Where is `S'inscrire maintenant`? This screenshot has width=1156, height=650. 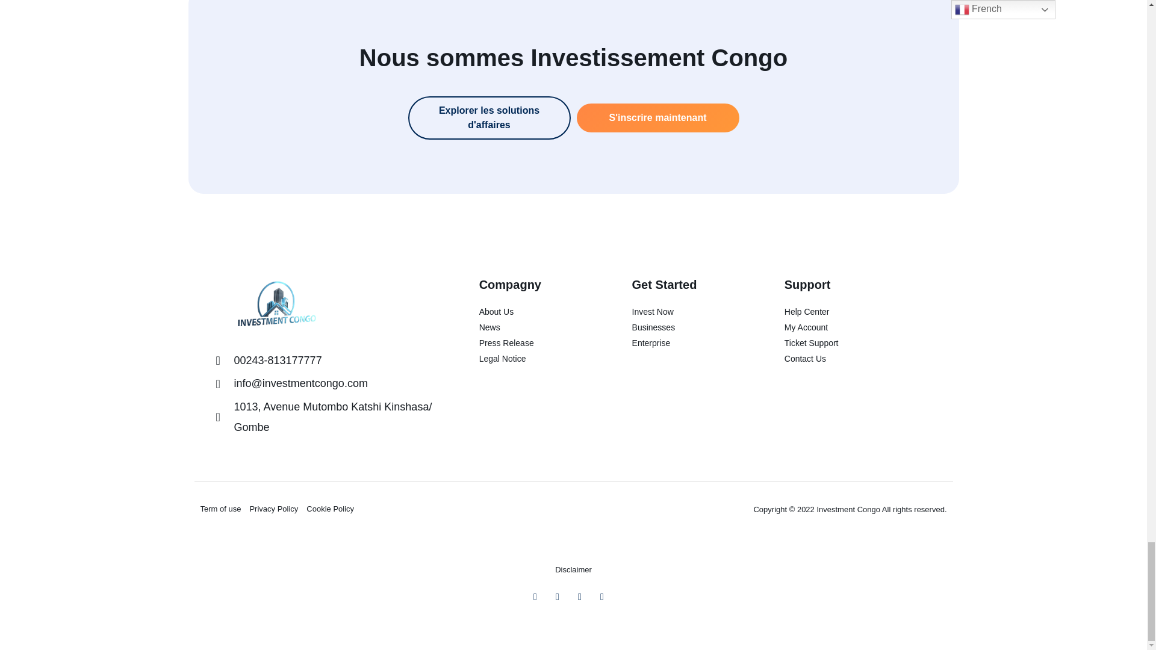 S'inscrire maintenant is located at coordinates (658, 118).